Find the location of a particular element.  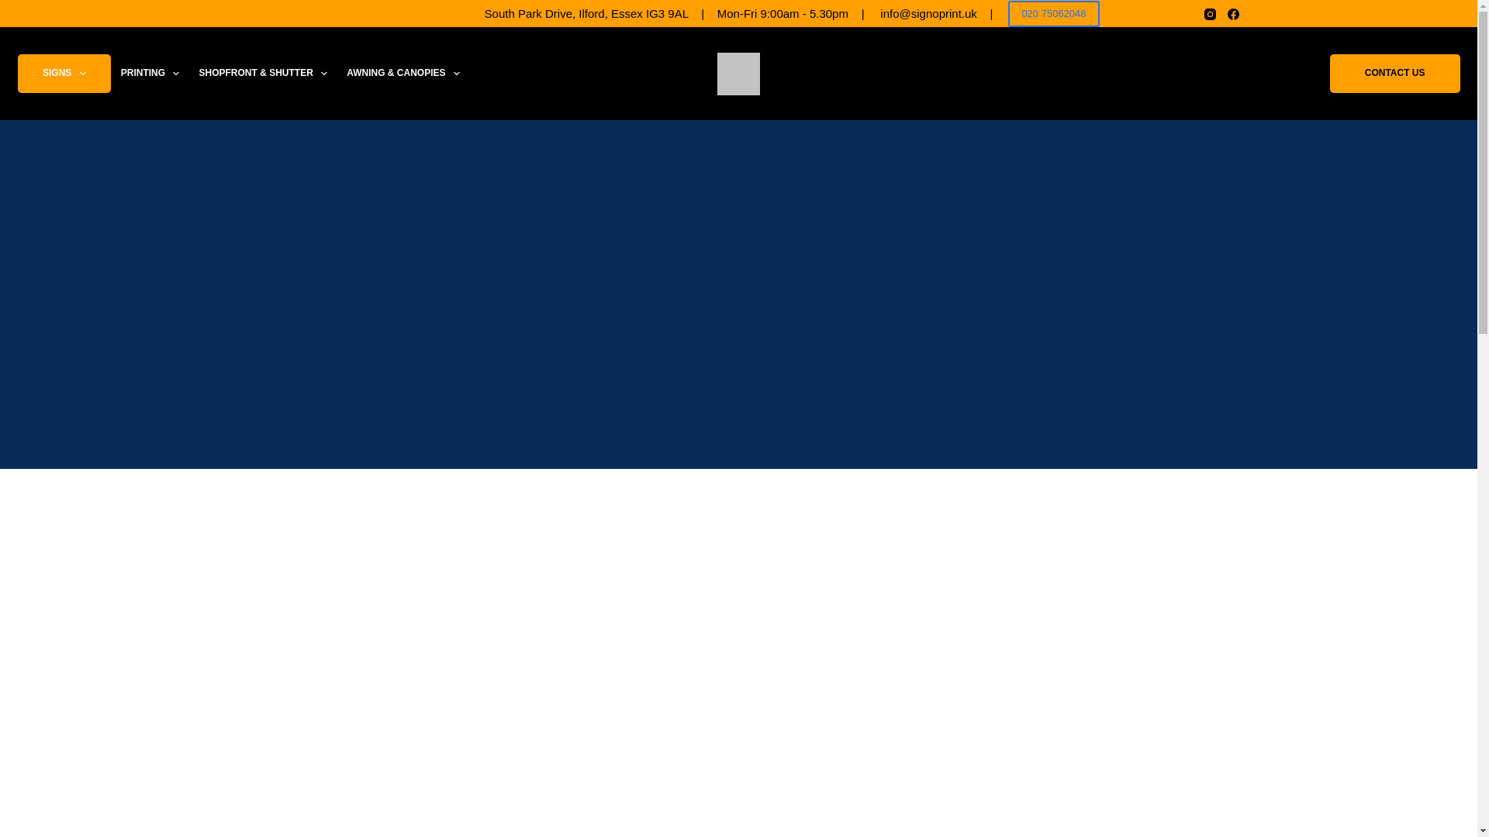

SIGNS is located at coordinates (64, 73).